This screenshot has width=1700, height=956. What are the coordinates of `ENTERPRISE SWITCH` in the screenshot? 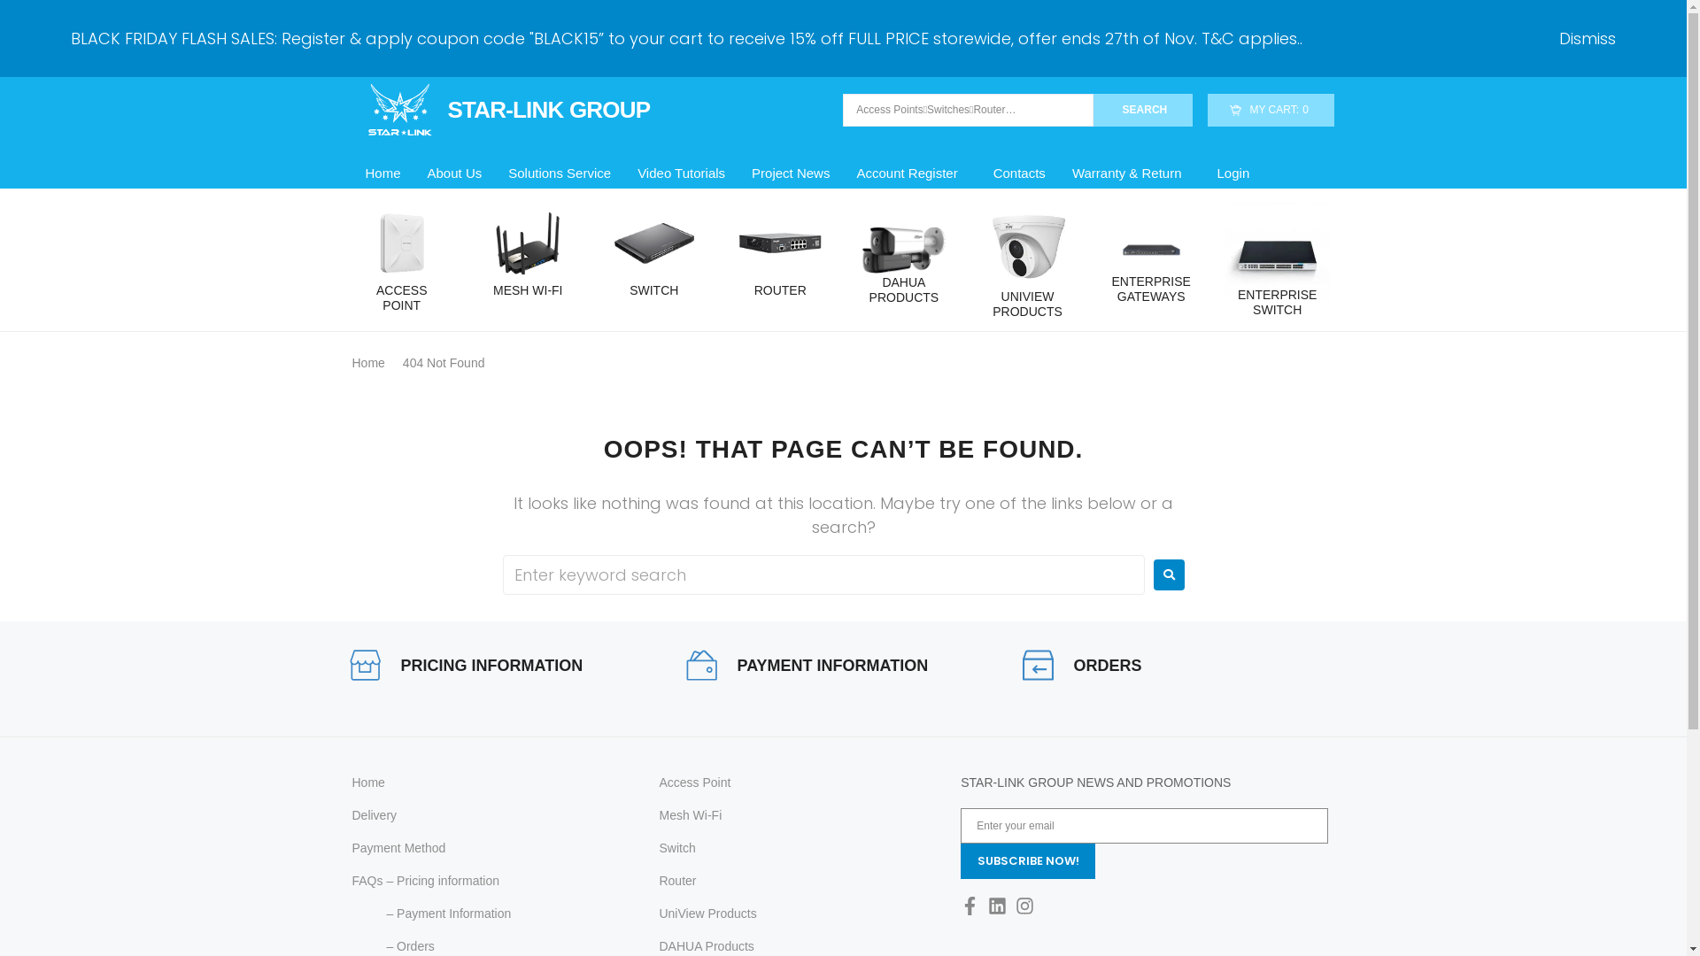 It's located at (1278, 303).